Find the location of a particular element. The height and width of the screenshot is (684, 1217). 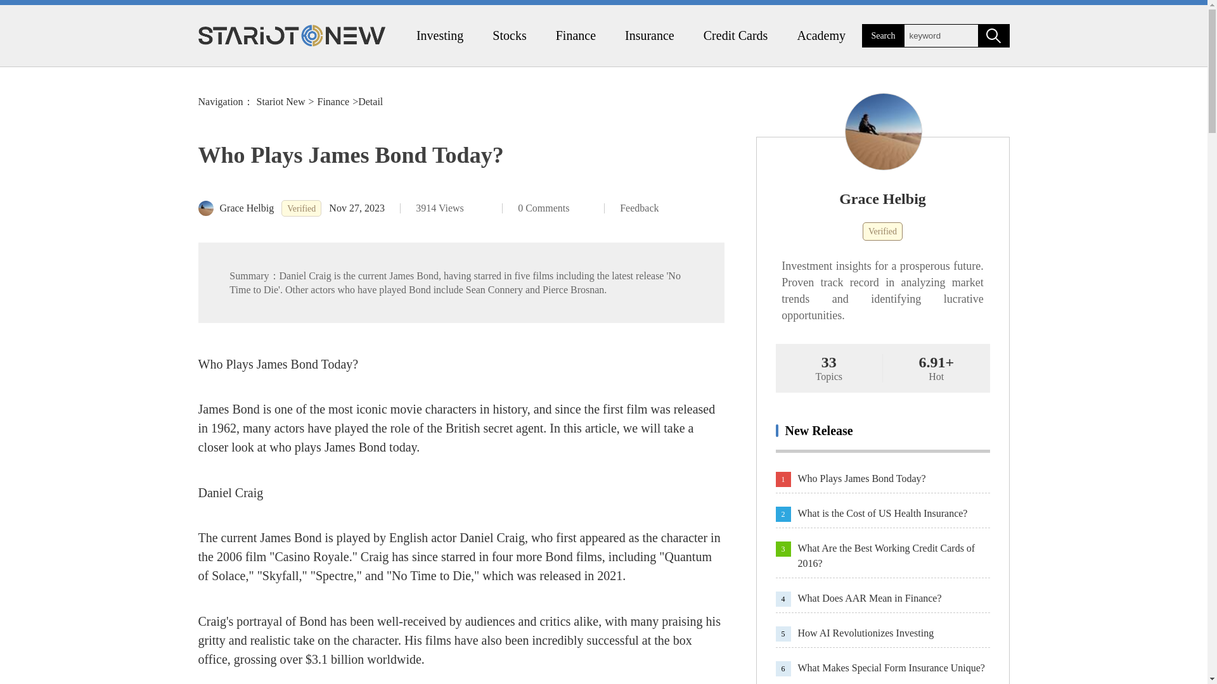

Investing is located at coordinates (440, 35).